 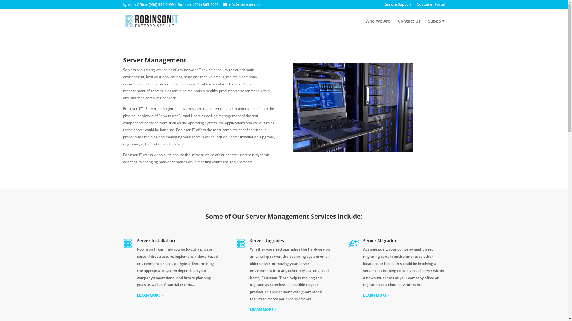 I want to click on Who We Are, so click(x=378, y=26).